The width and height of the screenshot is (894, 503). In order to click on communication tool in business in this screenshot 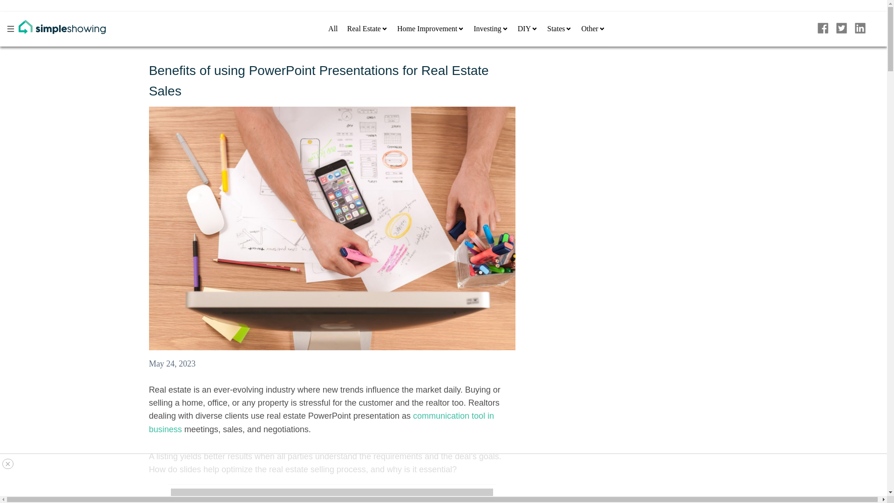, I will do `click(321, 422)`.